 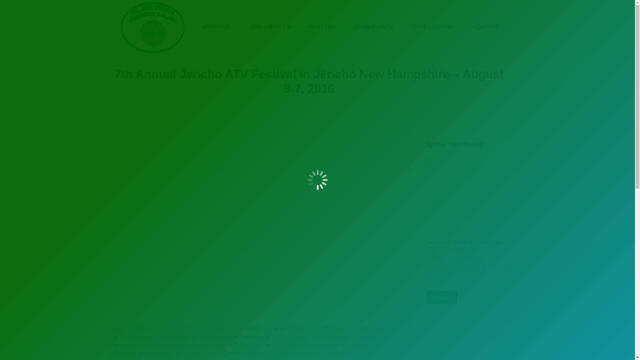 What do you see at coordinates (282, 100) in the screenshot?
I see `Club Events` at bounding box center [282, 100].